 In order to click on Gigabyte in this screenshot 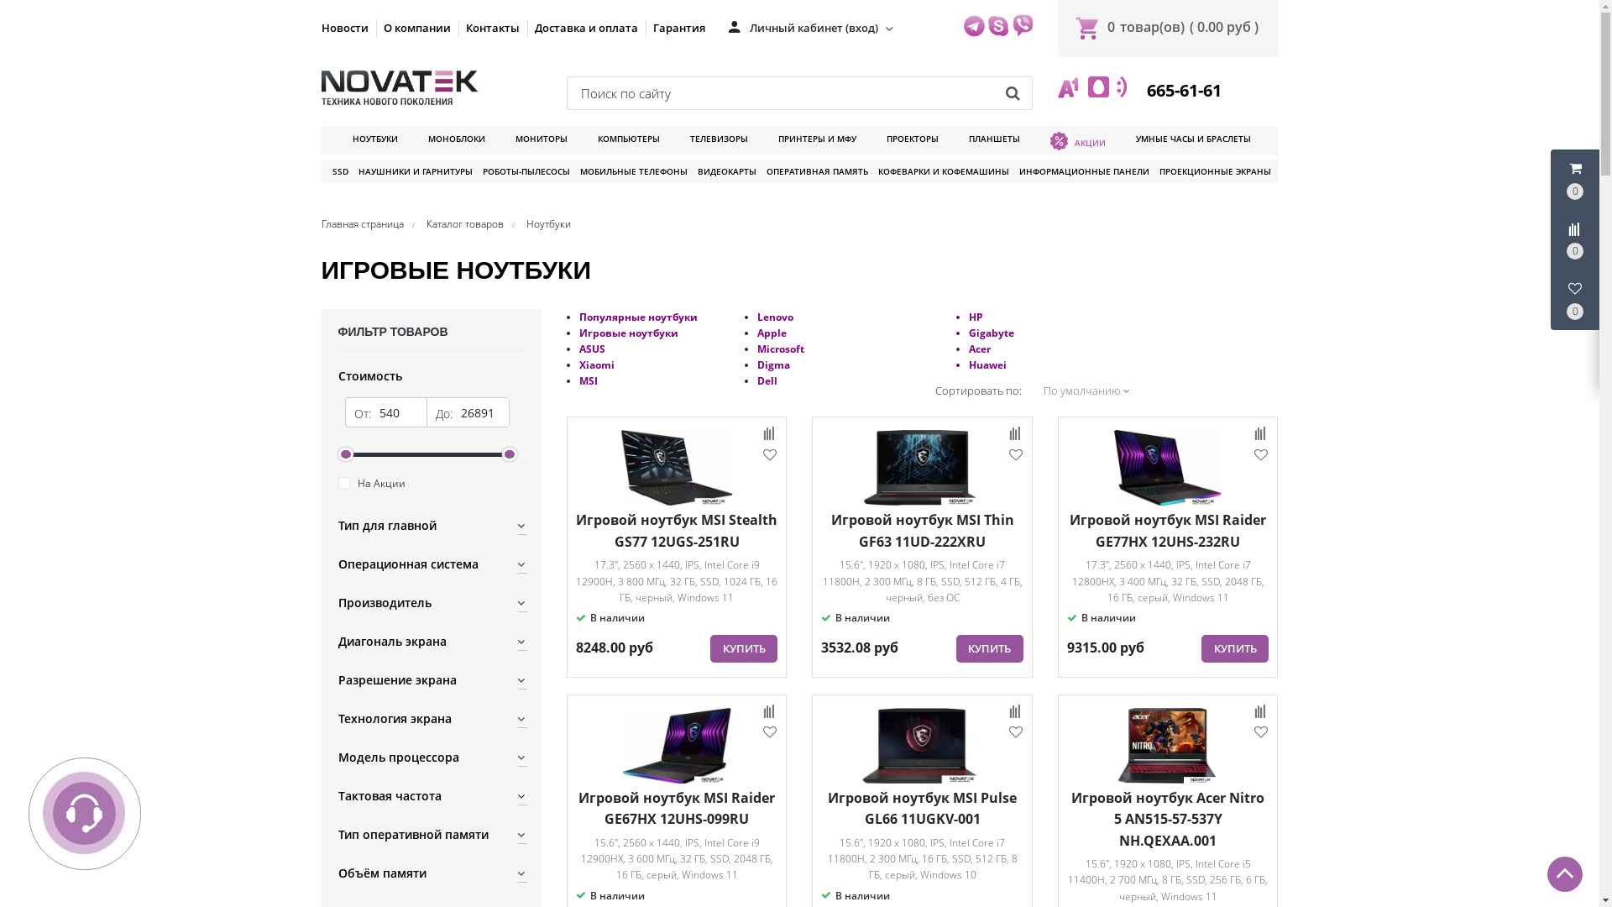, I will do `click(992, 333)`.